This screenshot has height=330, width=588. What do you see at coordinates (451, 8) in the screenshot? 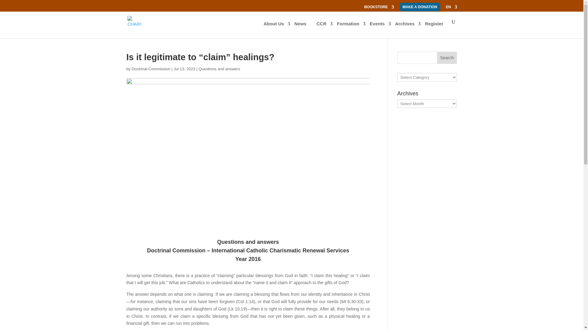
I see `EN` at bounding box center [451, 8].